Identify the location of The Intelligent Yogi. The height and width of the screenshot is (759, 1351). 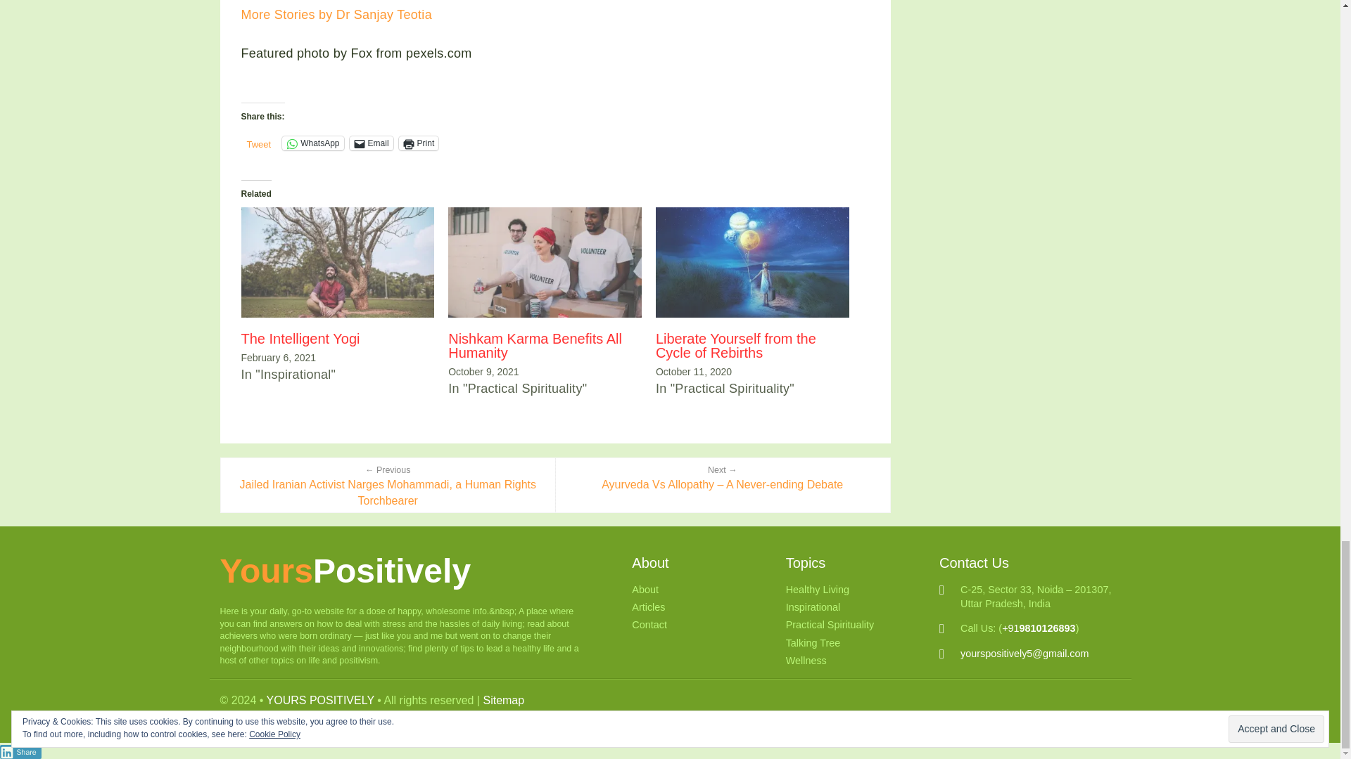
(336, 262).